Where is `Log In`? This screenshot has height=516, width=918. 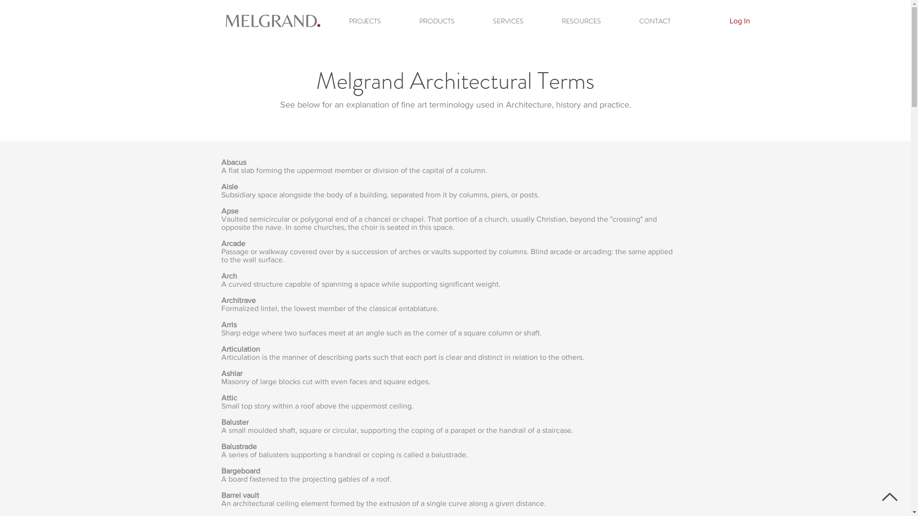
Log In is located at coordinates (740, 21).